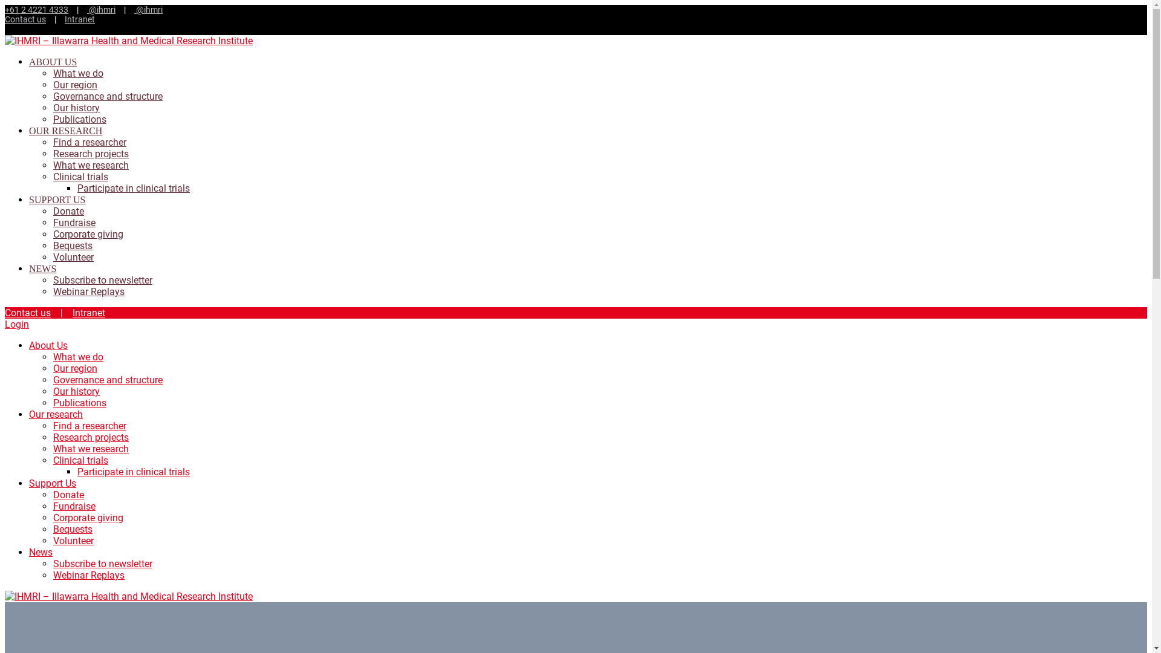 Image resolution: width=1161 pixels, height=653 pixels. What do you see at coordinates (81, 177) in the screenshot?
I see `Clinical trials` at bounding box center [81, 177].